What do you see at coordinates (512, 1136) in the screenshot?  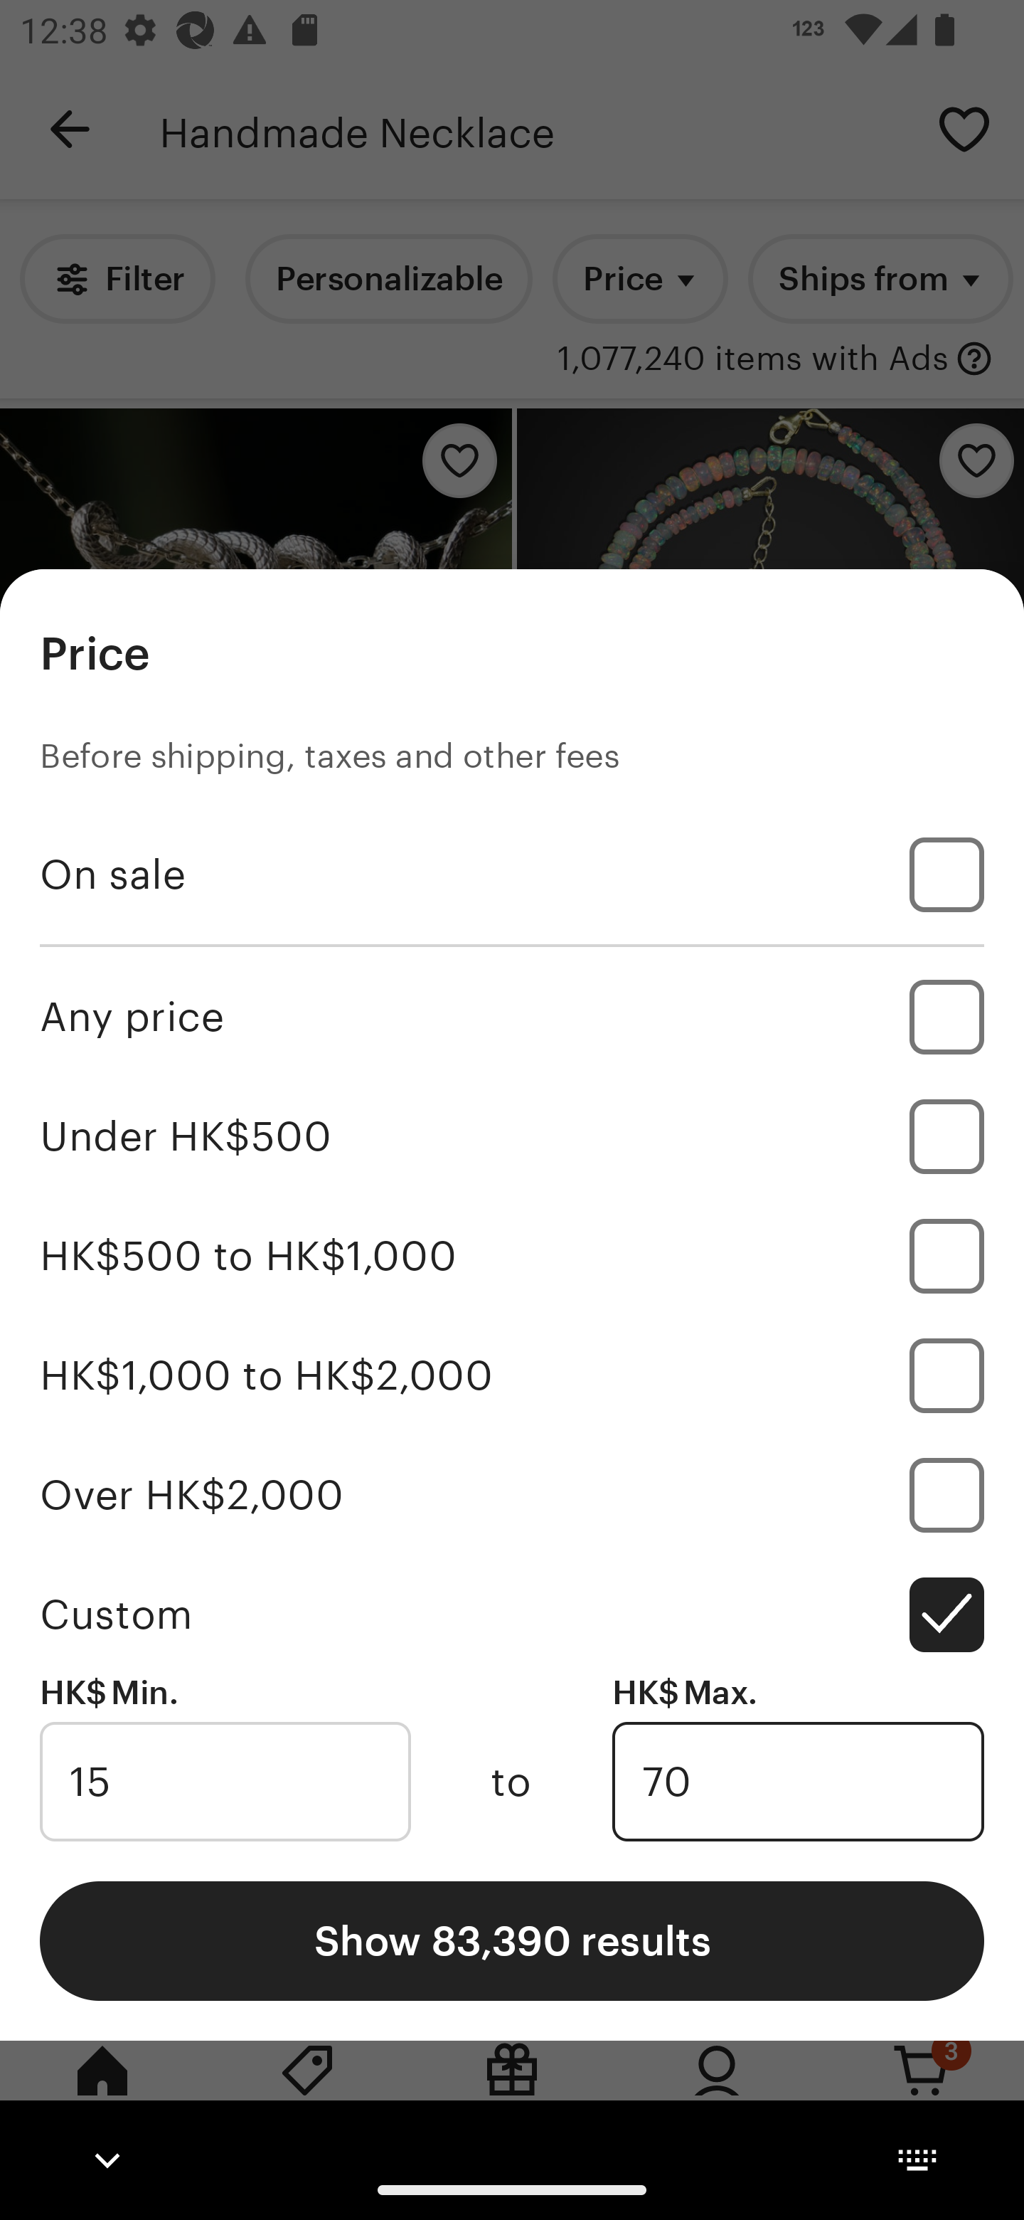 I see `Under HK$500` at bounding box center [512, 1136].